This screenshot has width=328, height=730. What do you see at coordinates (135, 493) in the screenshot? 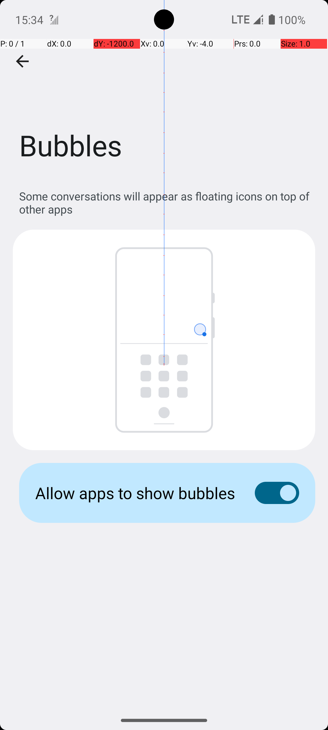
I see `Allow apps to show bubbles` at bounding box center [135, 493].